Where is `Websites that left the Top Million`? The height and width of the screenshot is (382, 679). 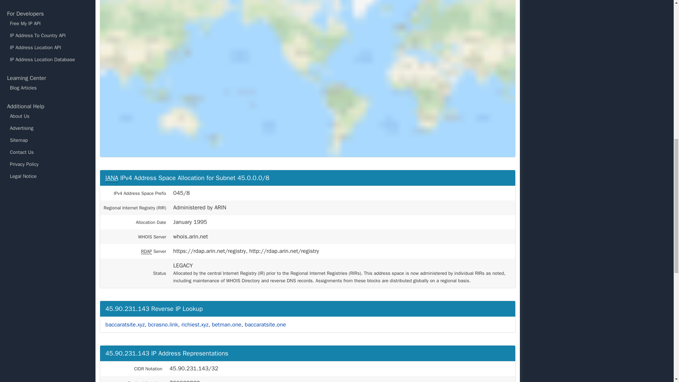
Websites that left the Top Million is located at coordinates (47, 1).